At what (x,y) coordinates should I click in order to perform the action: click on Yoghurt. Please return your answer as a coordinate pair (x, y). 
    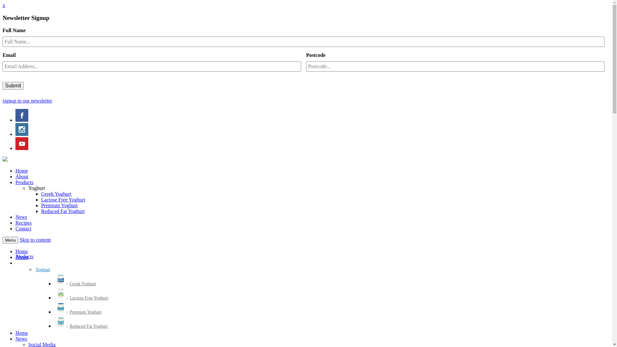
    Looking at the image, I should click on (37, 188).